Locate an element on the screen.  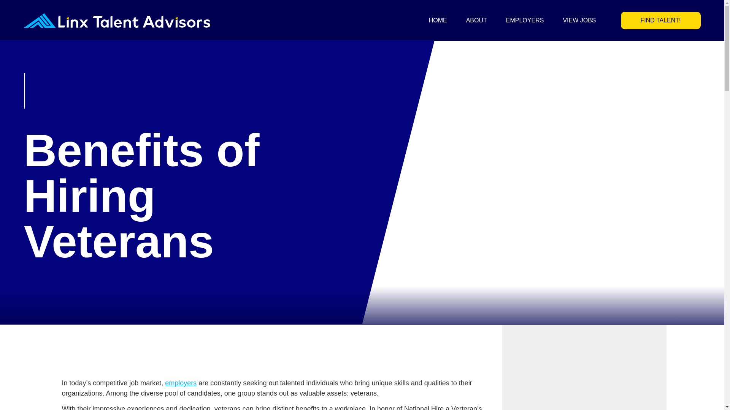
HOME is located at coordinates (438, 20).